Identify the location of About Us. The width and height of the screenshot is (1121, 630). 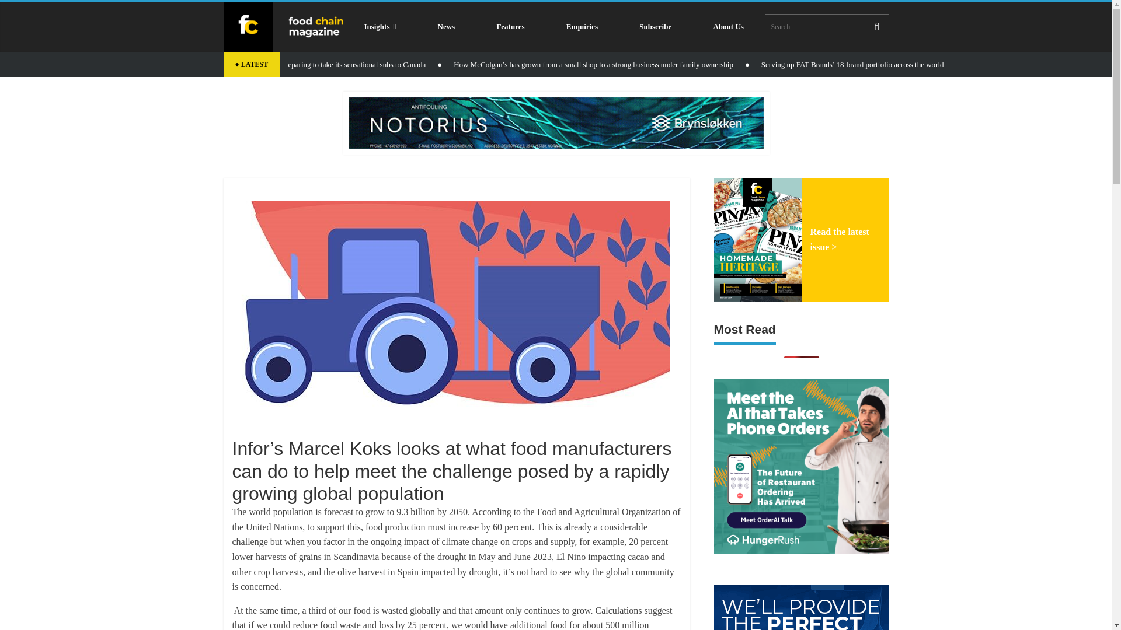
(729, 27).